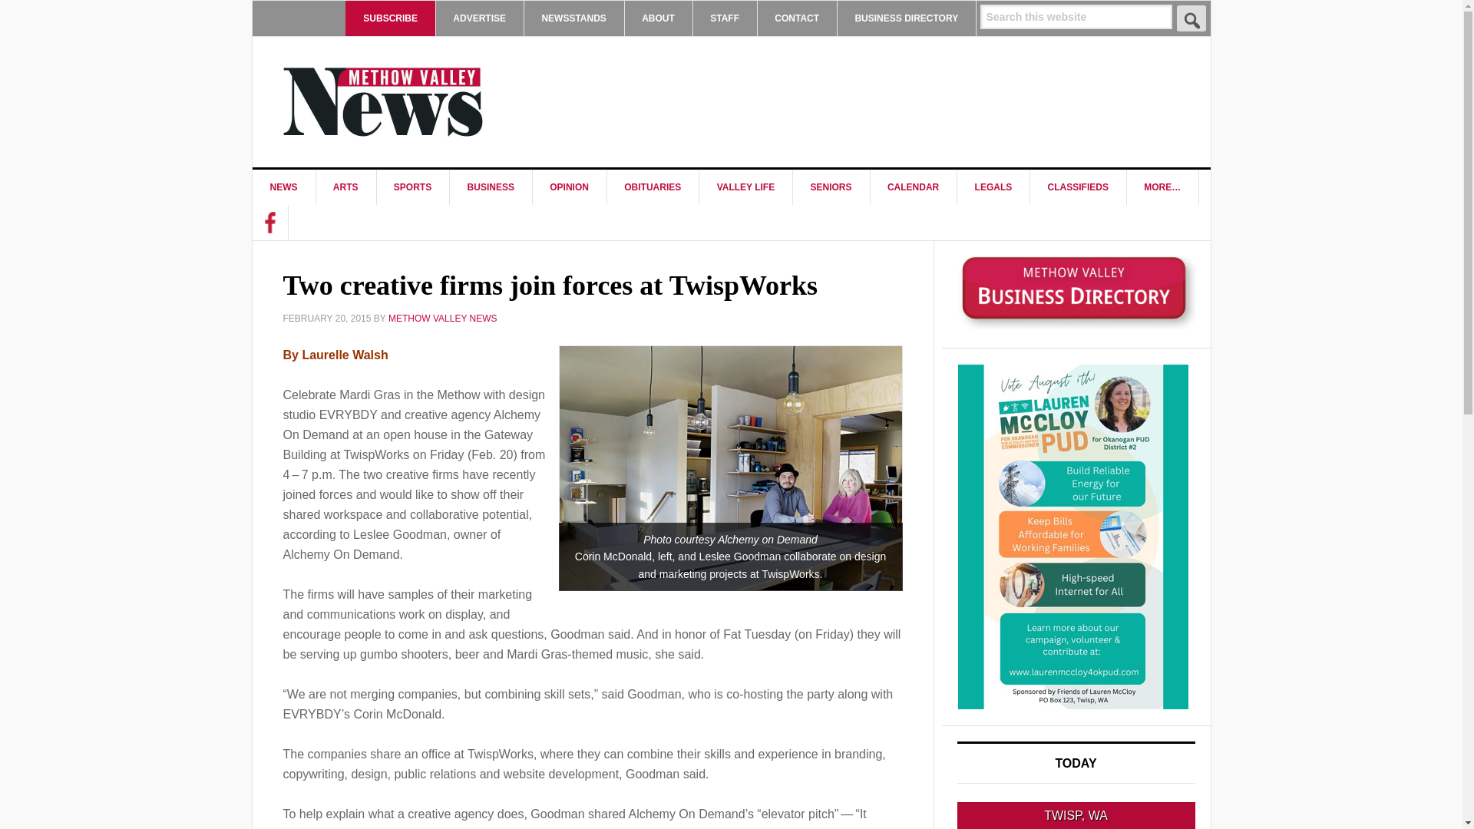 The height and width of the screenshot is (829, 1474). What do you see at coordinates (479, 18) in the screenshot?
I see `ADVERTISE` at bounding box center [479, 18].